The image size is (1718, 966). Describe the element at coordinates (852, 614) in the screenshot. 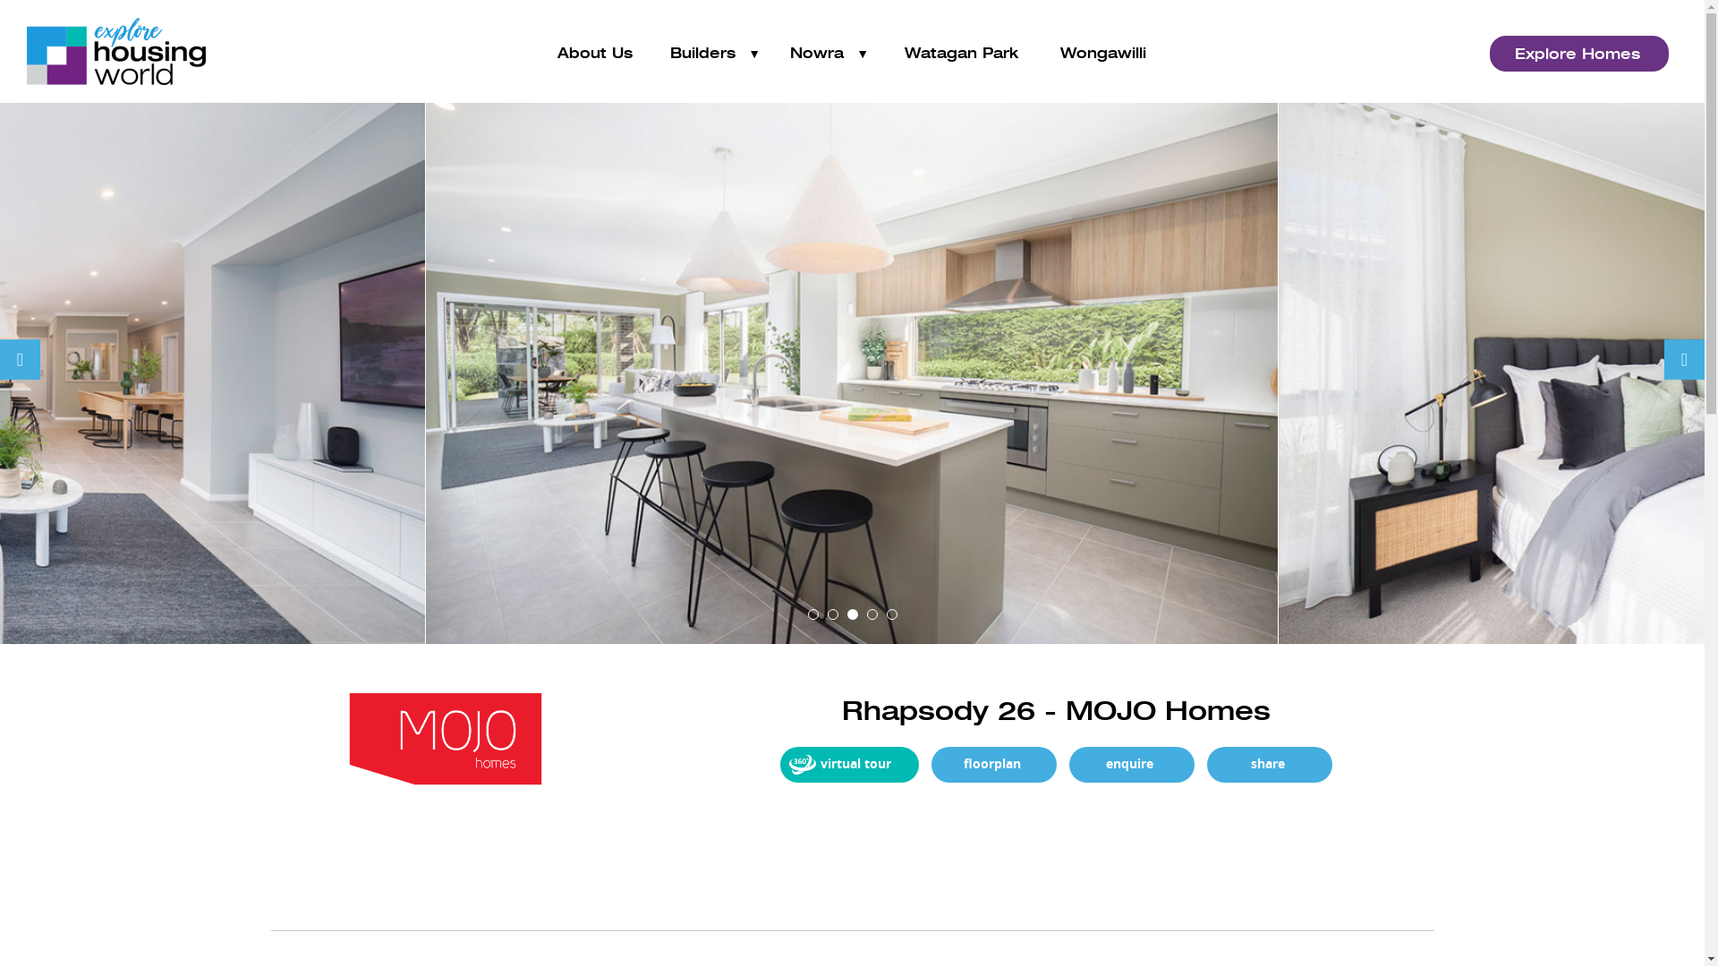

I see `3` at that location.